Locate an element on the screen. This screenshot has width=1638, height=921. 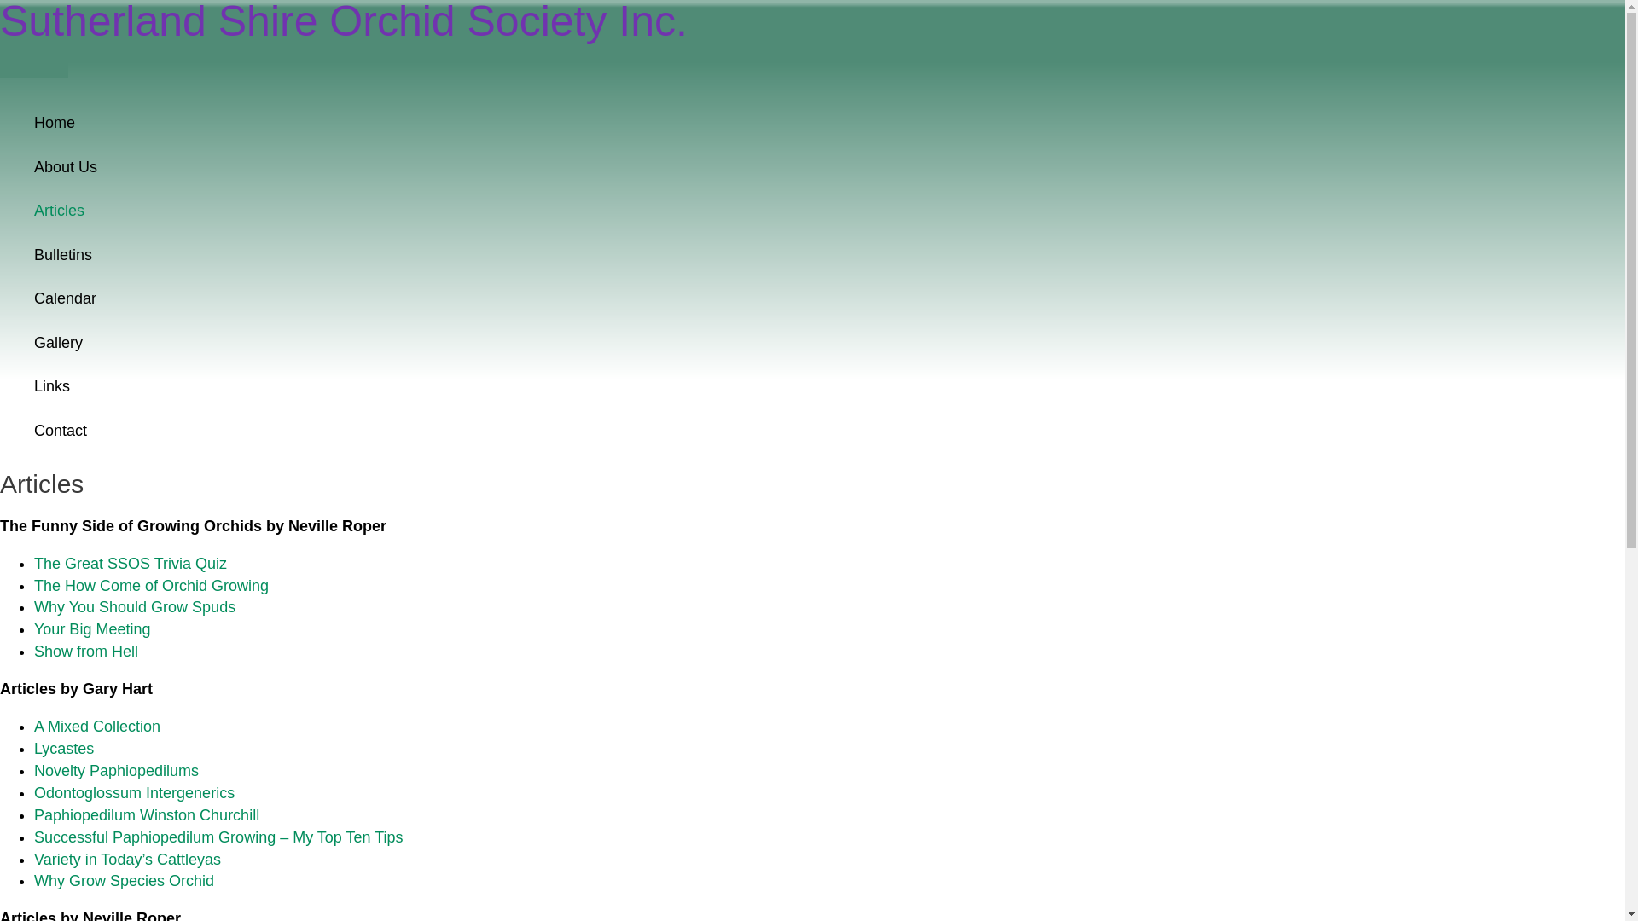
Paphiopedilum Winston Churchill is located at coordinates (147, 815).